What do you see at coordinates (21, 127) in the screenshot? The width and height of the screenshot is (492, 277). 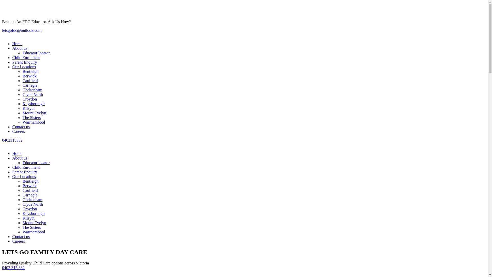 I see `Contact us` at bounding box center [21, 127].